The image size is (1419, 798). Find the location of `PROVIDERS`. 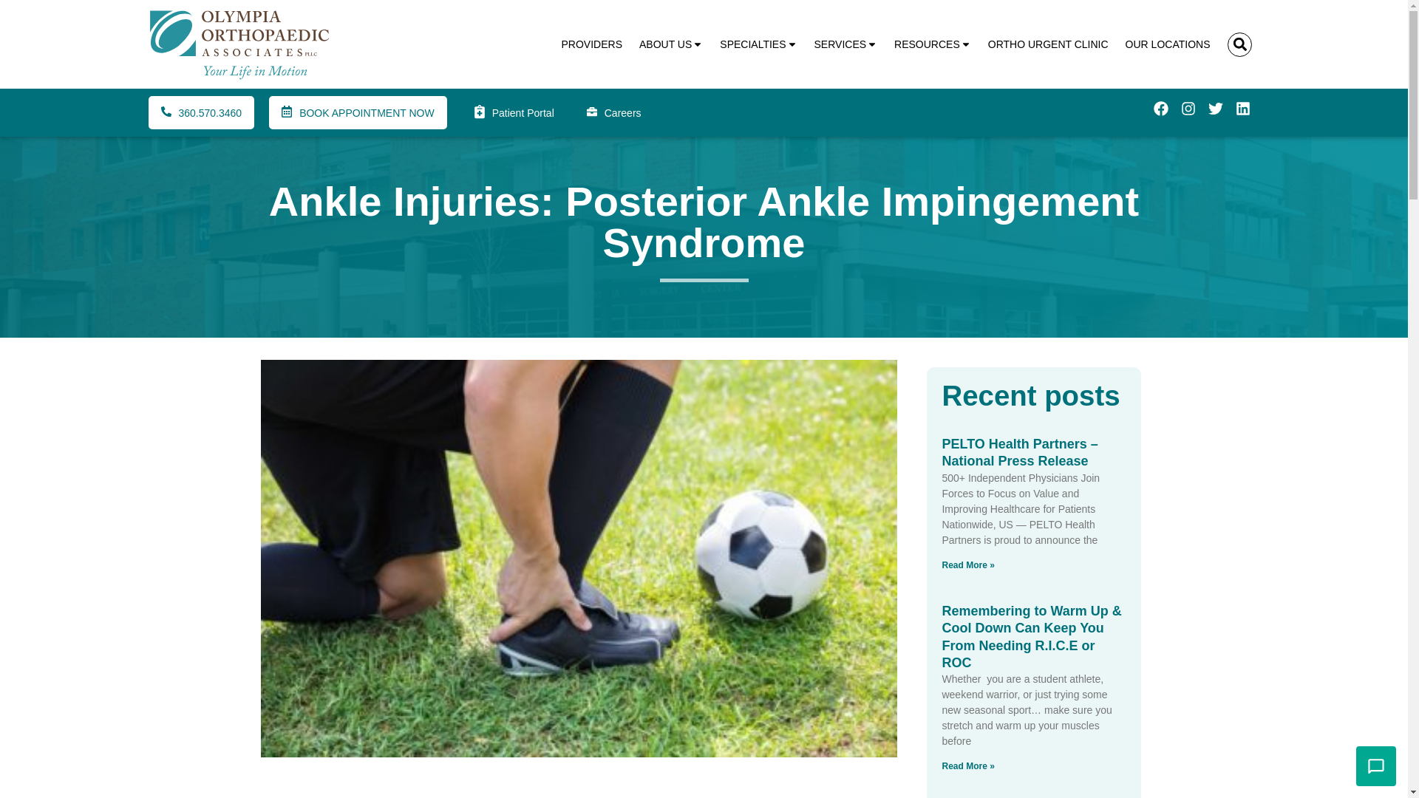

PROVIDERS is located at coordinates (592, 44).